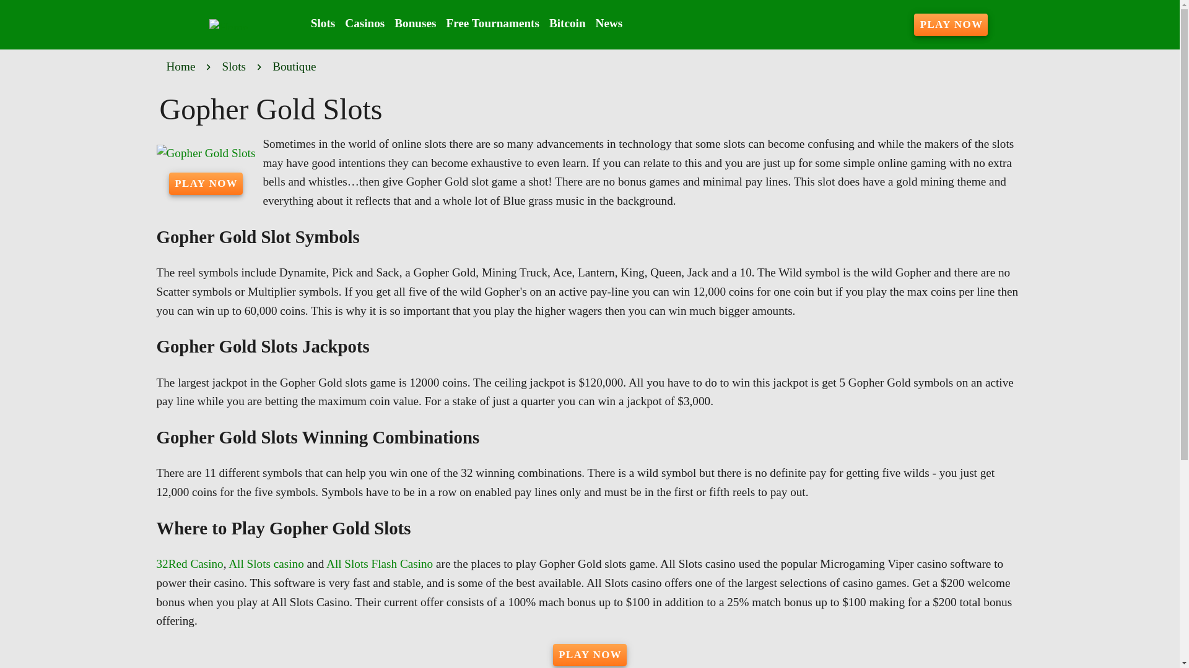 The image size is (1189, 668). What do you see at coordinates (951, 25) in the screenshot?
I see `PLAY NOW` at bounding box center [951, 25].